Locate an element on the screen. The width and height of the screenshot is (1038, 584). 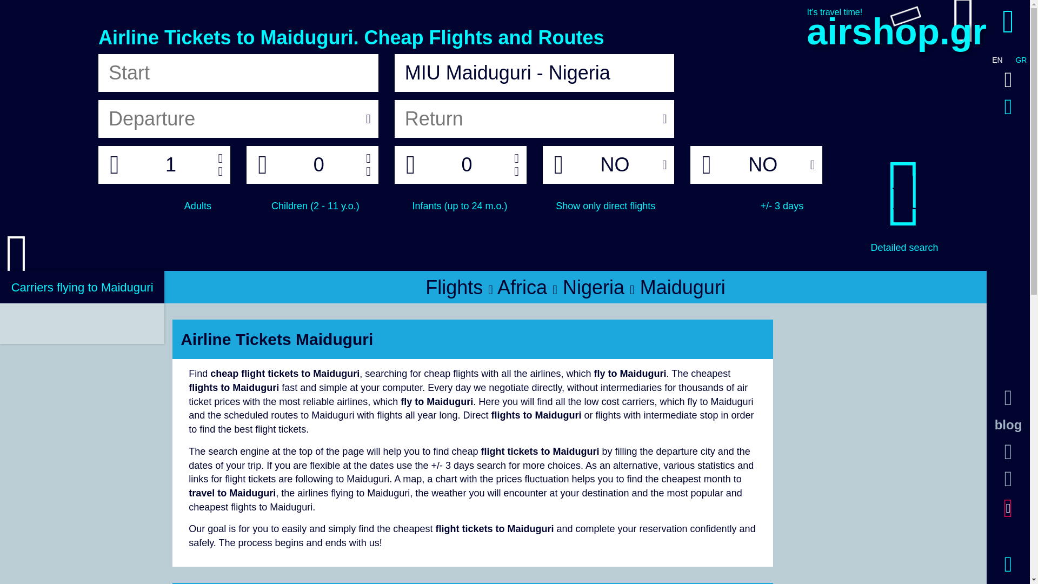
0 is located at coordinates (467, 165).